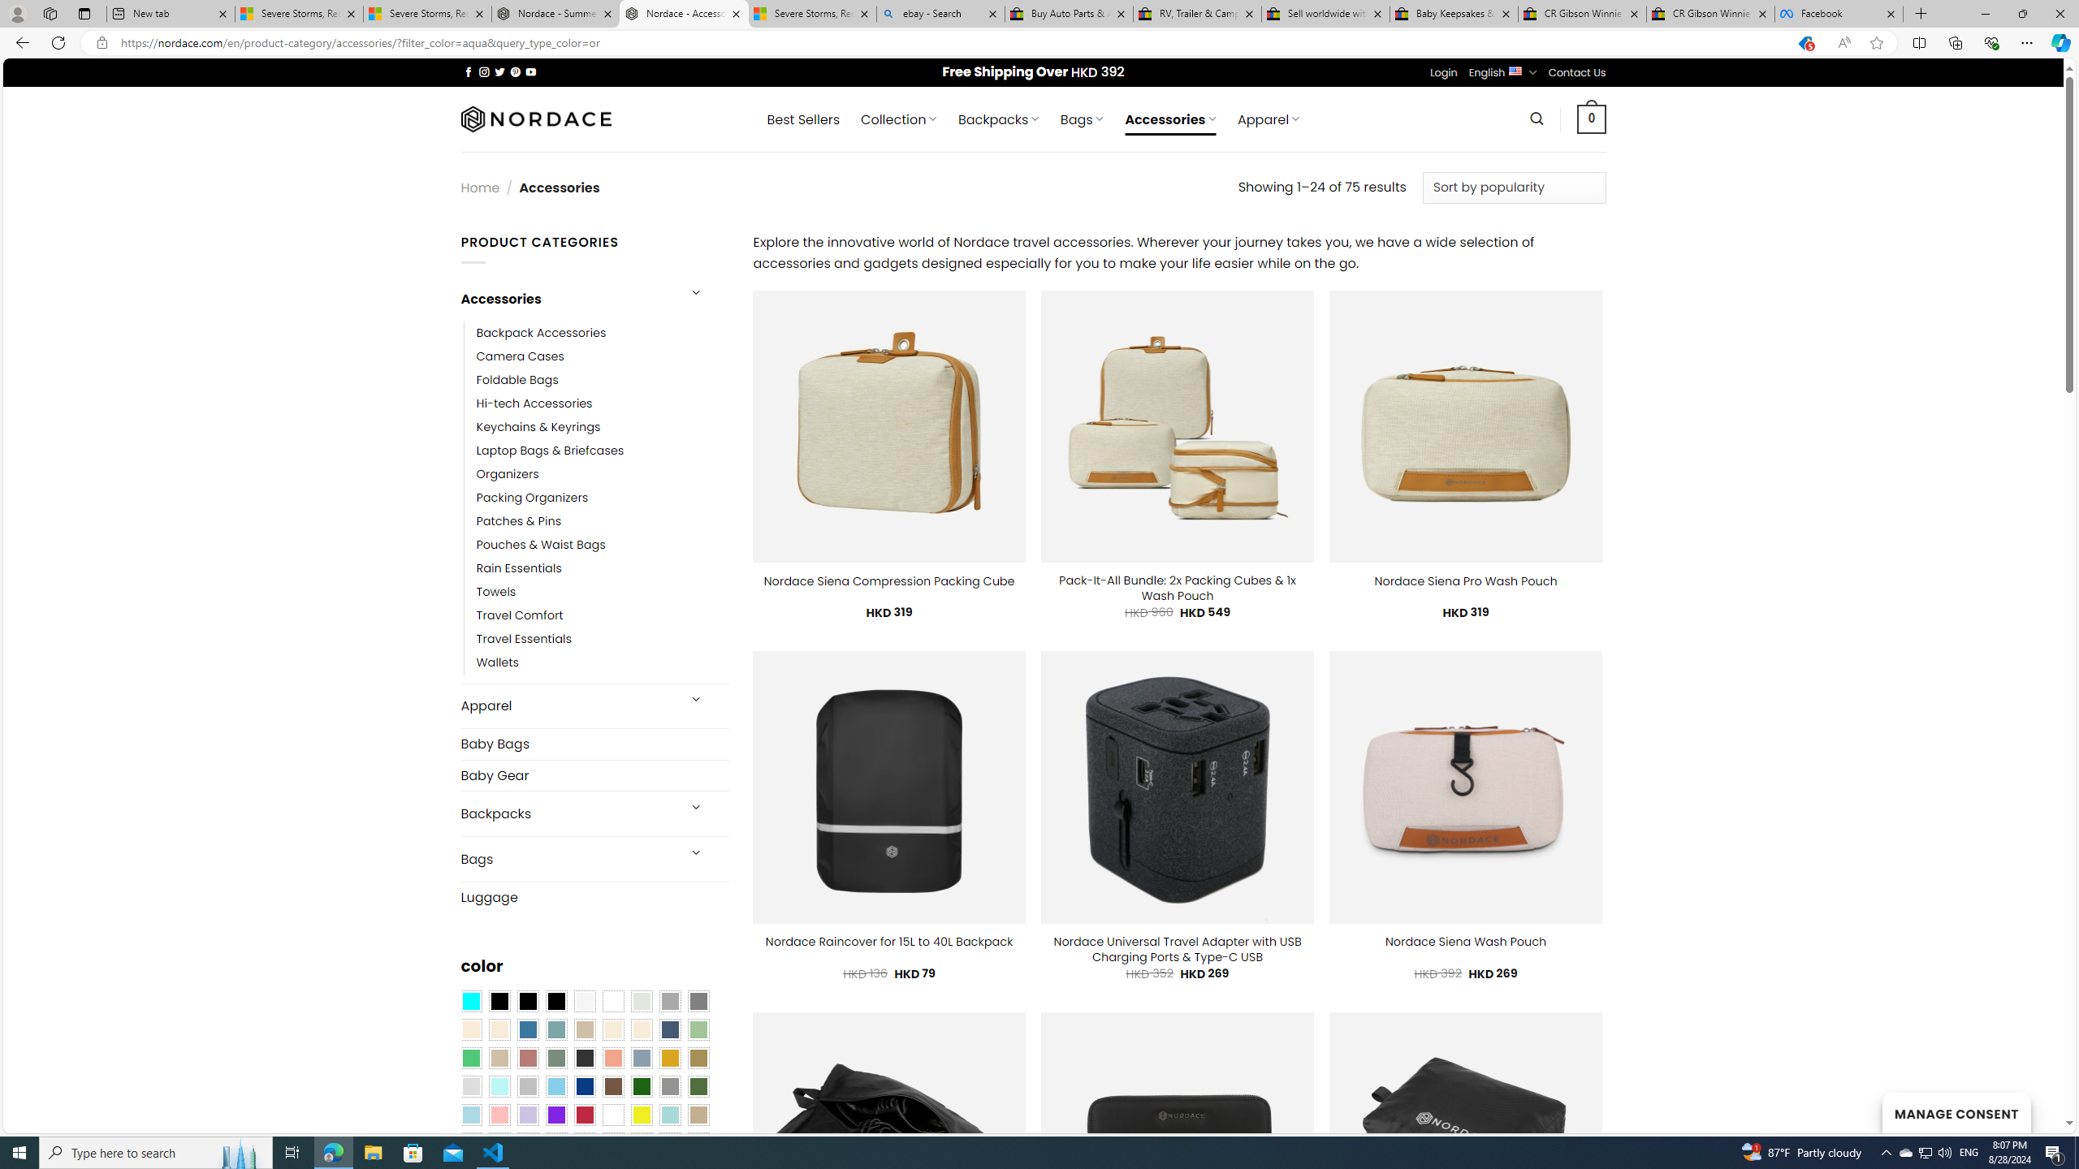 The image size is (2079, 1169). I want to click on Blue, so click(528, 1029).